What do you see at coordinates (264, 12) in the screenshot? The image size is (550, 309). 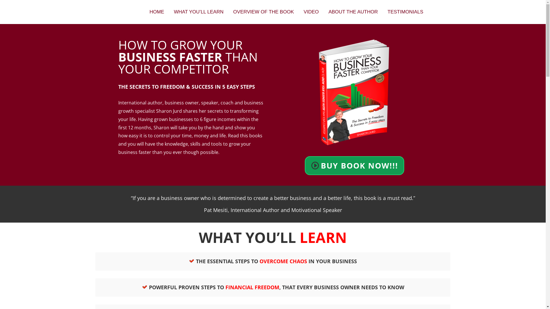 I see `OVERVIEW OF THE BOOK` at bounding box center [264, 12].